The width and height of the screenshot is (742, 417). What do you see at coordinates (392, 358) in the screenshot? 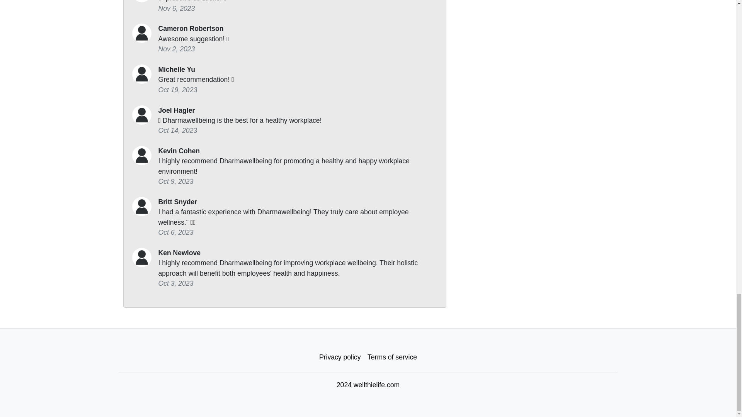
I see `Terms of service` at bounding box center [392, 358].